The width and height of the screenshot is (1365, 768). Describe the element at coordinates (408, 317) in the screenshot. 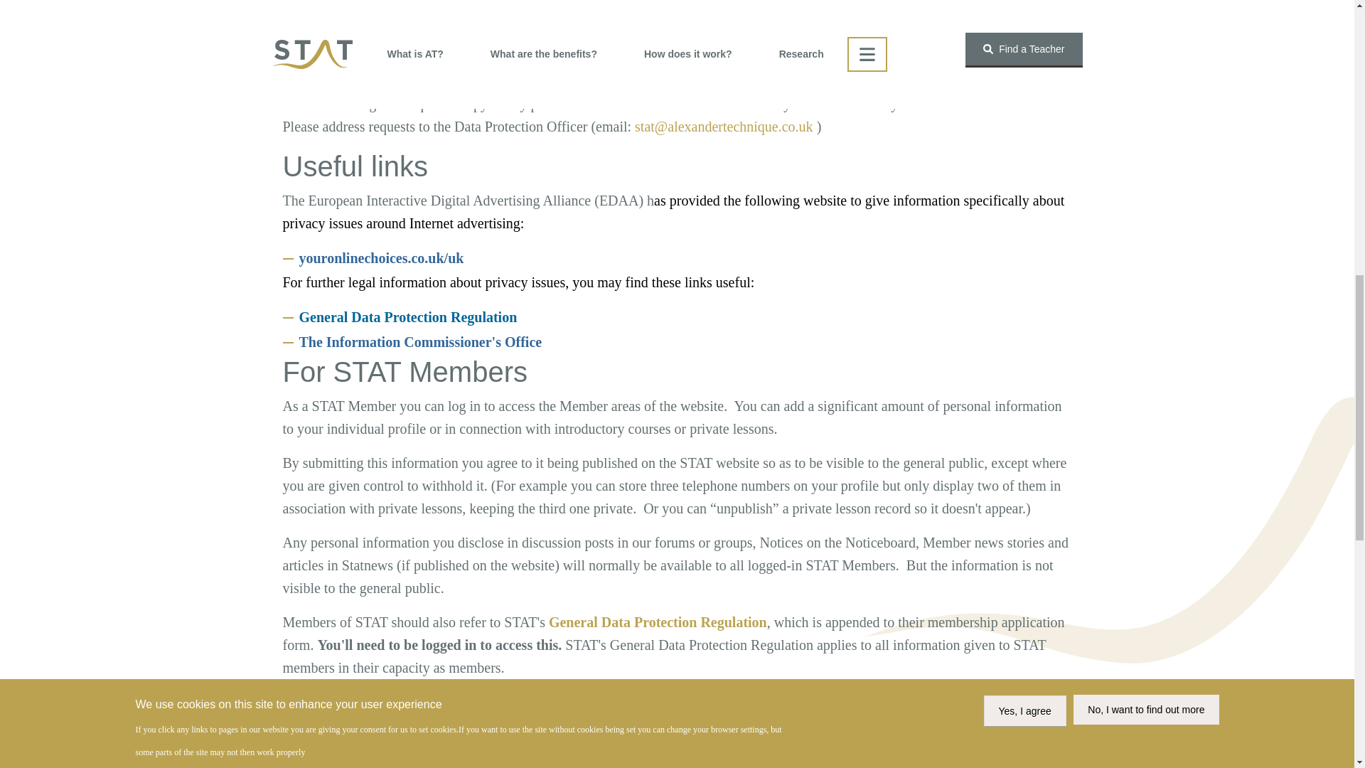

I see `General Data Protection Regulation` at that location.